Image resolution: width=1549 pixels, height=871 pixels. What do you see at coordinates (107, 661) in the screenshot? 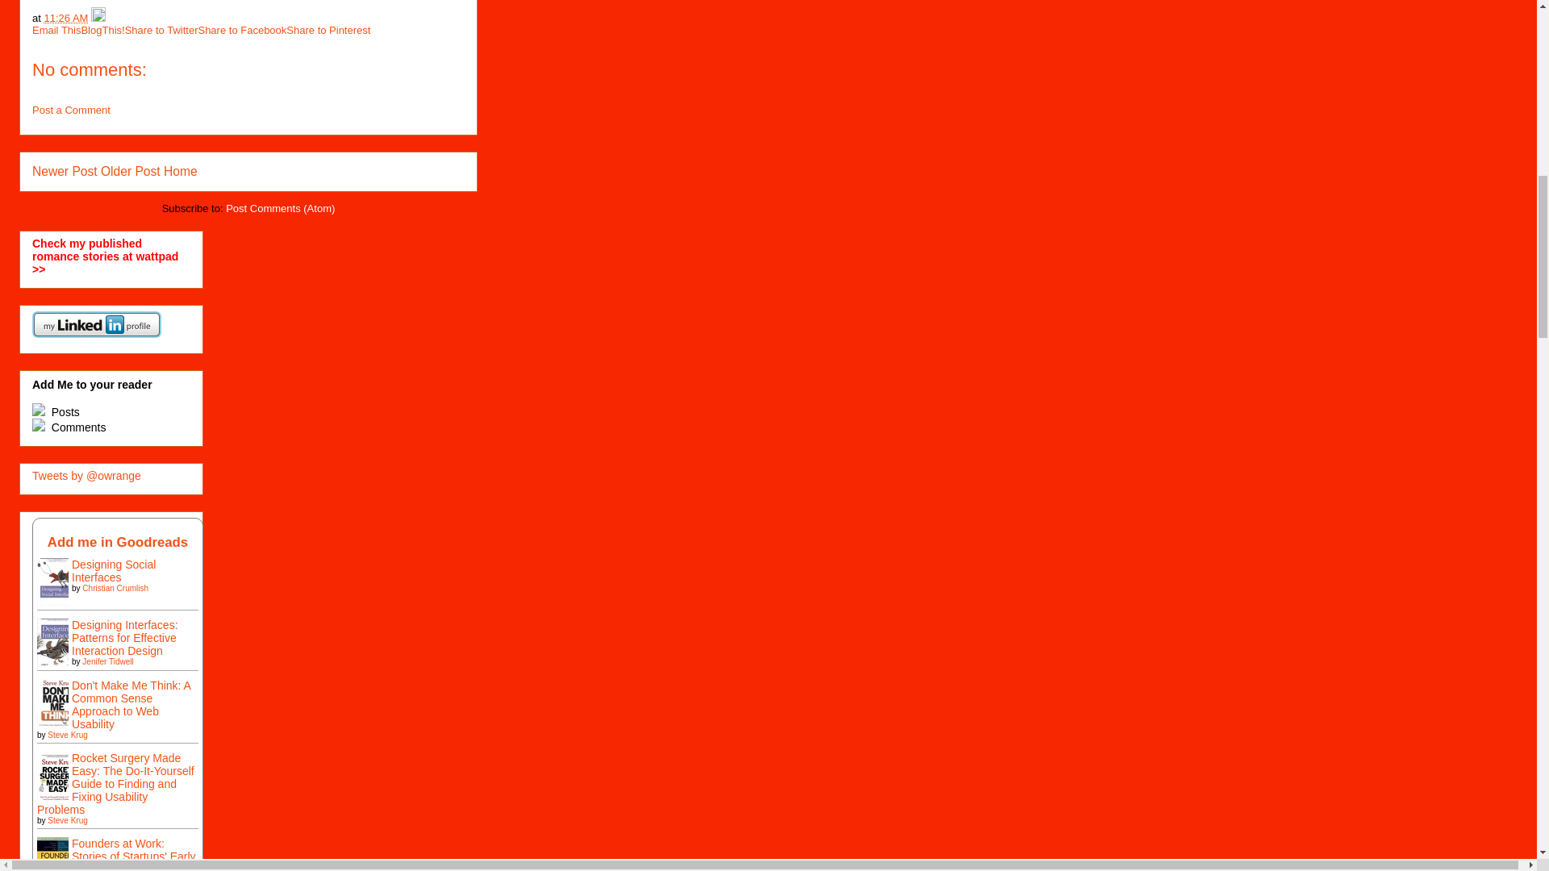
I see `Jenifer Tidwell` at bounding box center [107, 661].